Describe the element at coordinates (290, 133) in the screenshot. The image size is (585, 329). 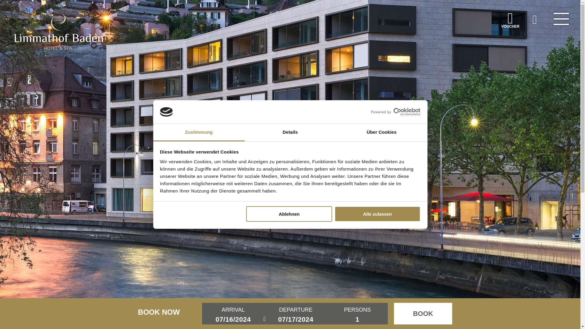
I see `Details` at that location.